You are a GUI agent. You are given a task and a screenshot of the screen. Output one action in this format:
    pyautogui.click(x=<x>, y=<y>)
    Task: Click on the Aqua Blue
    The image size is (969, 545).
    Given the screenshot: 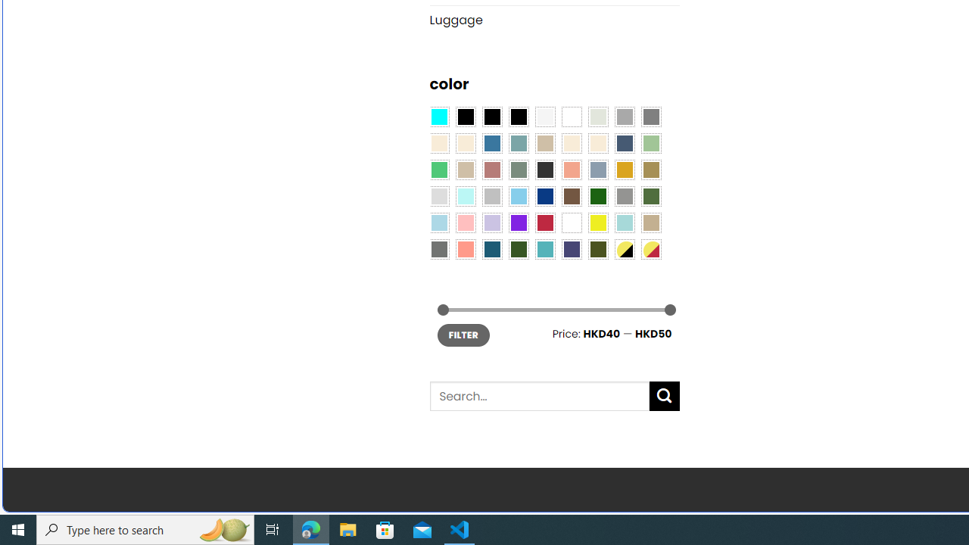 What is the action you would take?
    pyautogui.click(x=439, y=117)
    